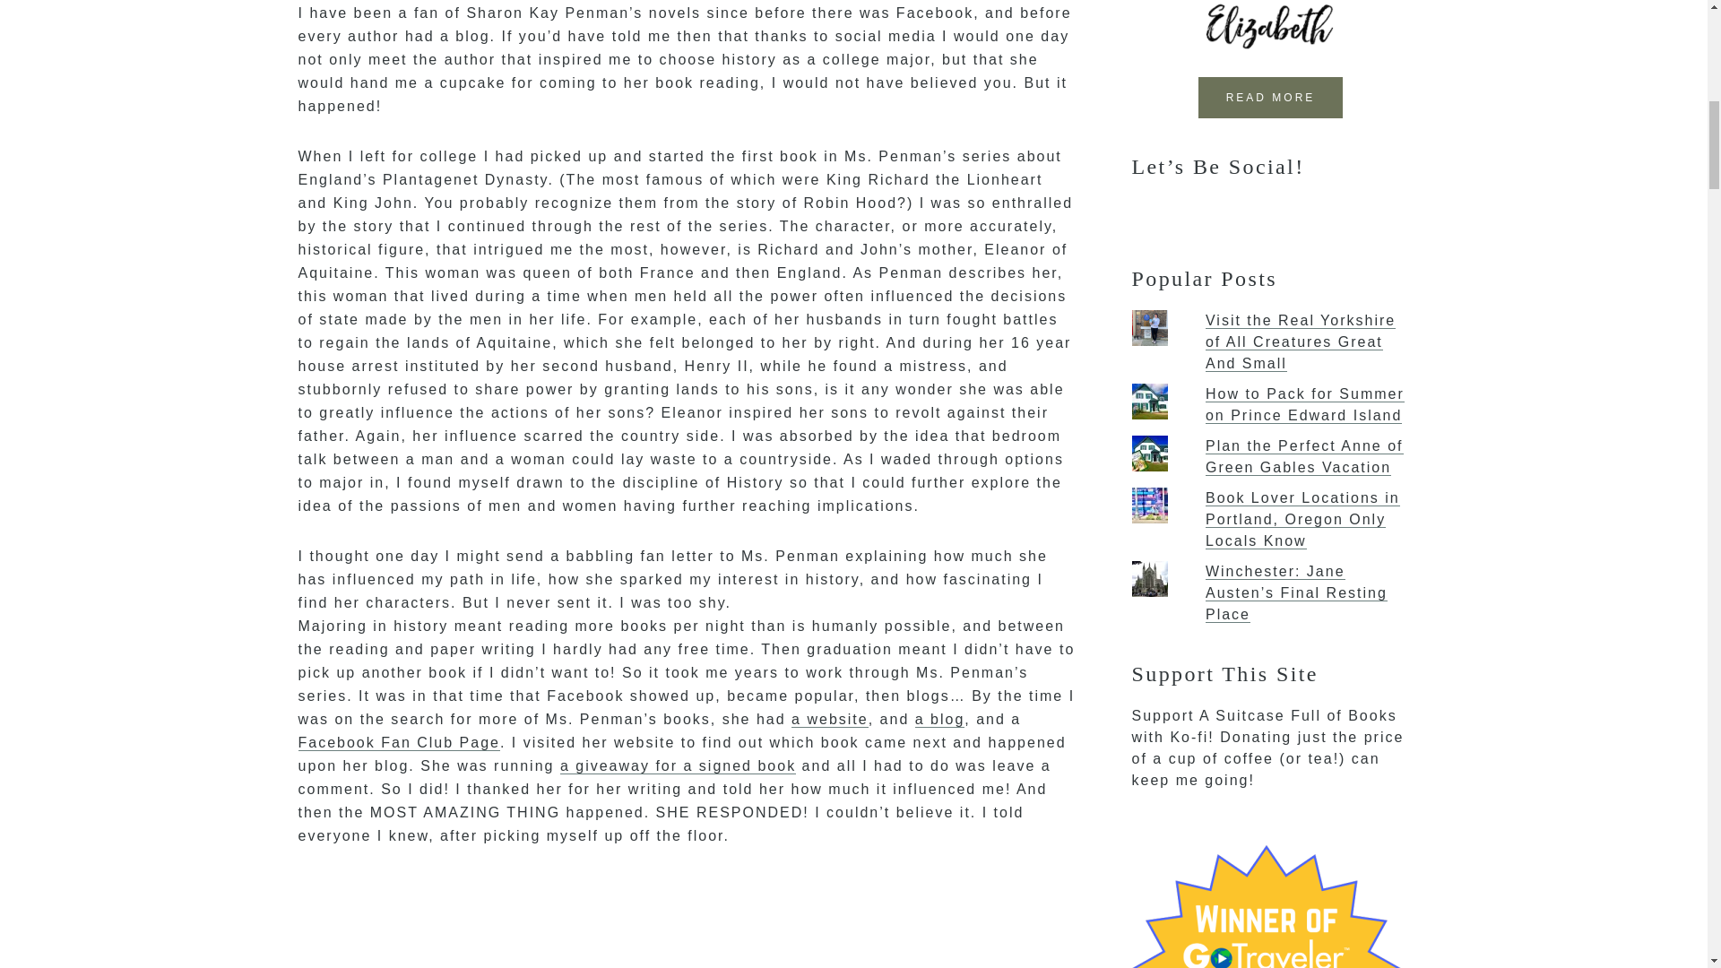 This screenshot has height=968, width=1721. What do you see at coordinates (398, 742) in the screenshot?
I see `Facebook Fan Club Page` at bounding box center [398, 742].